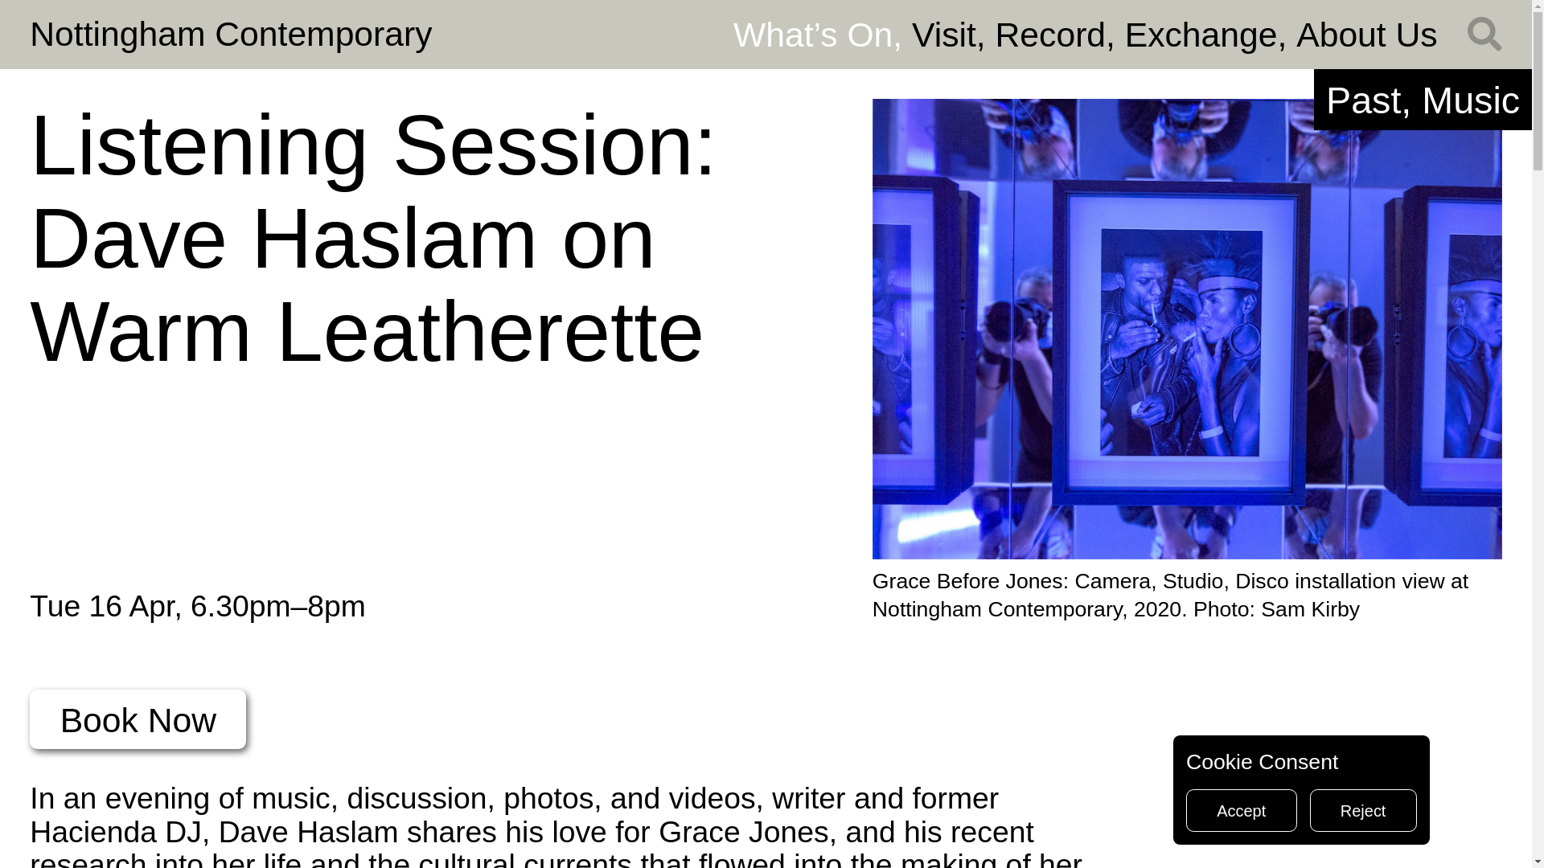 The width and height of the screenshot is (1544, 868). Describe the element at coordinates (1367, 34) in the screenshot. I see `About Us` at that location.